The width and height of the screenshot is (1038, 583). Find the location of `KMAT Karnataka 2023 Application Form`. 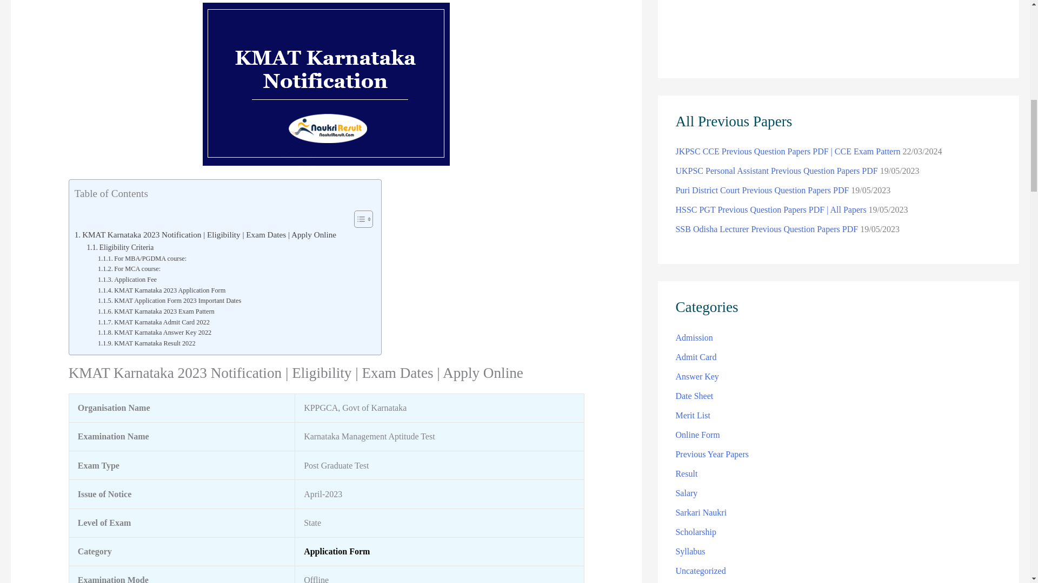

KMAT Karnataka 2023 Application Form is located at coordinates (161, 290).